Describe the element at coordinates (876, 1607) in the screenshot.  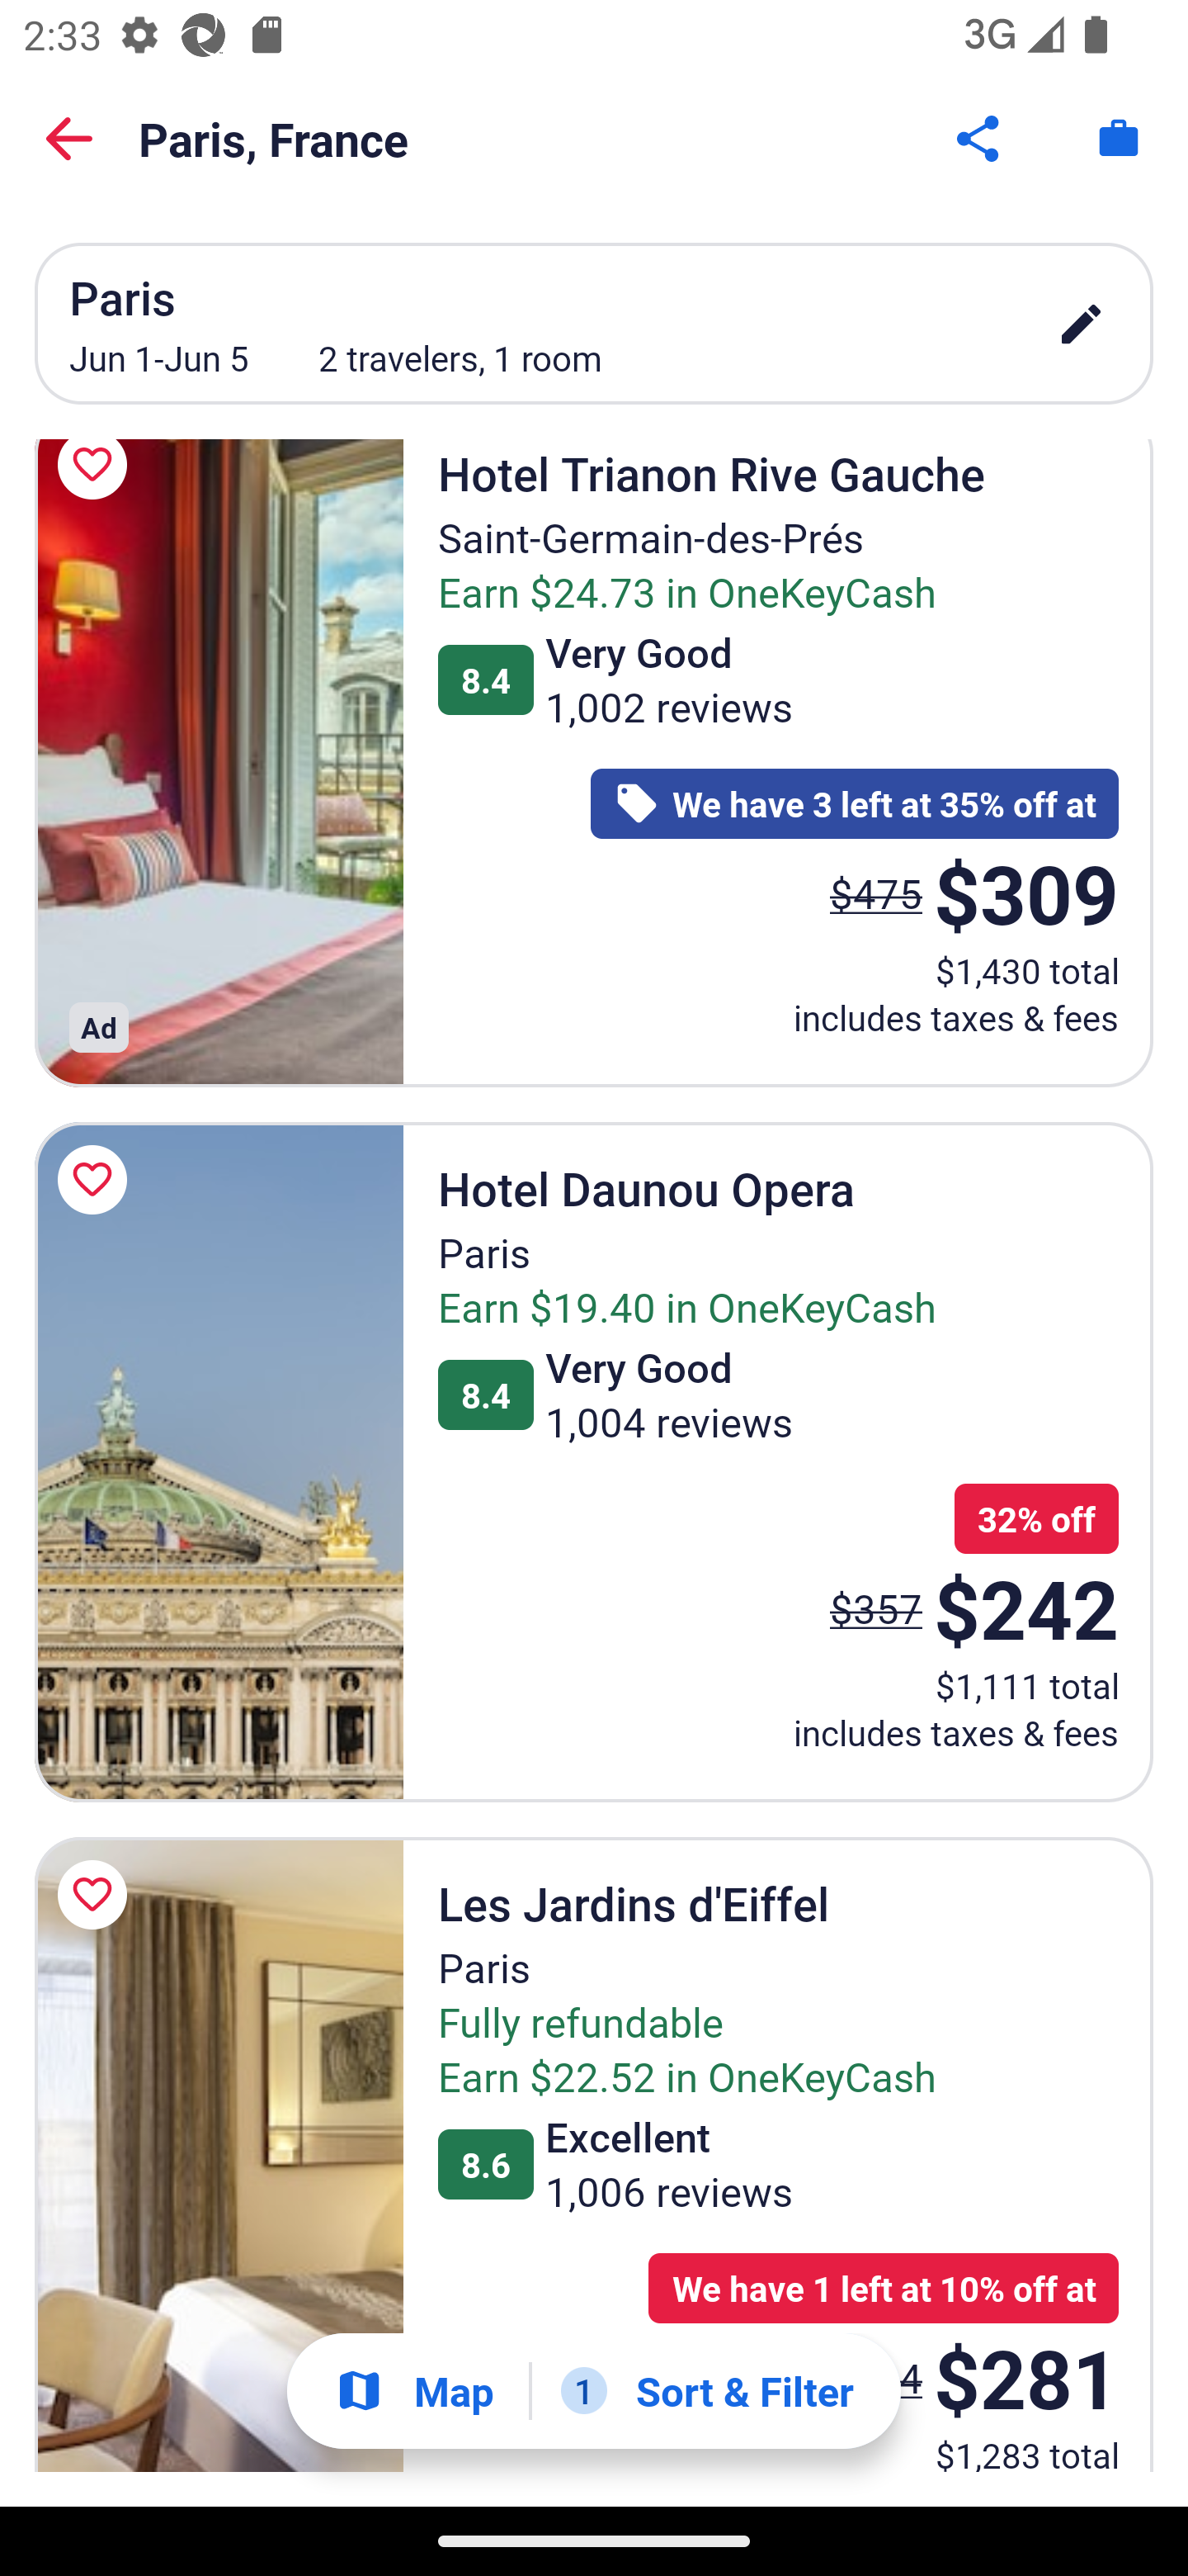
I see `$357 The price was $357` at that location.